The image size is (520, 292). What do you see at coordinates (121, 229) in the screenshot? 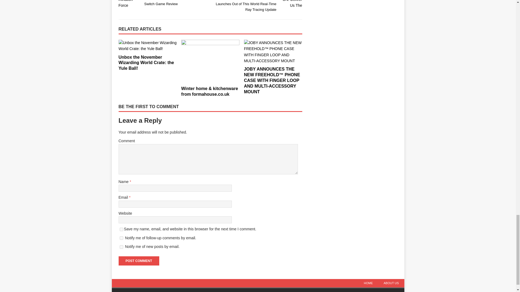
I see `yes` at bounding box center [121, 229].